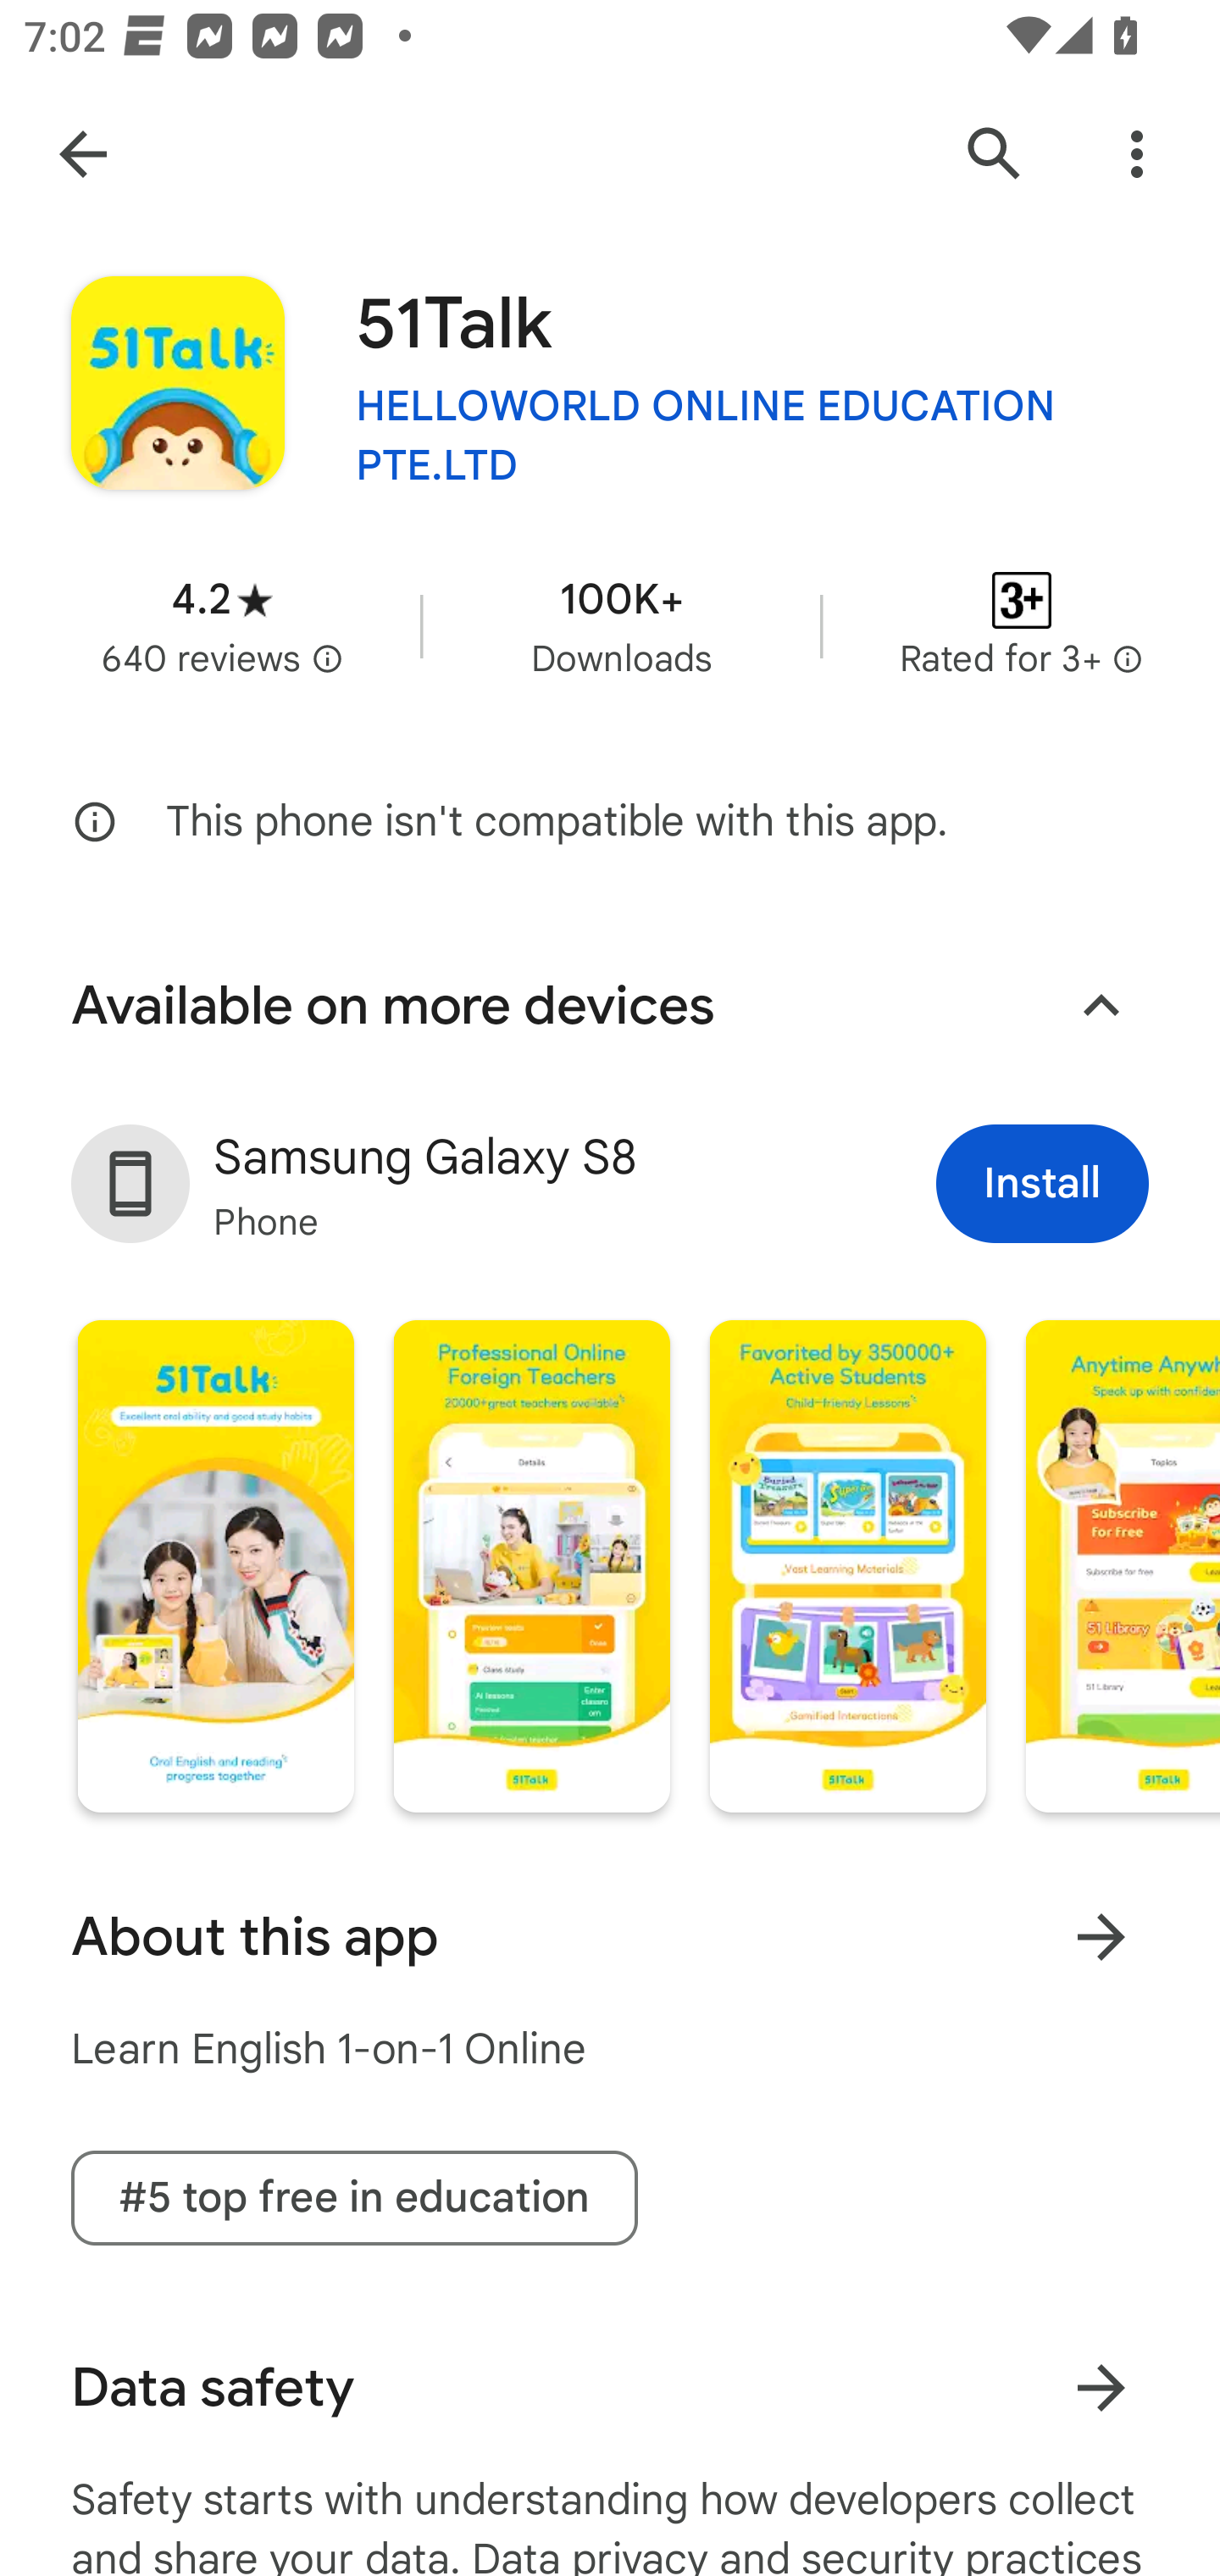  Describe the element at coordinates (610, 1005) in the screenshot. I see `Available on more devices Collapse` at that location.